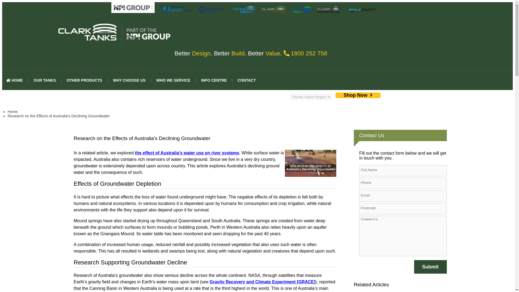 This screenshot has height=292, width=519. I want to click on WHY CHOOSE US, so click(129, 80).